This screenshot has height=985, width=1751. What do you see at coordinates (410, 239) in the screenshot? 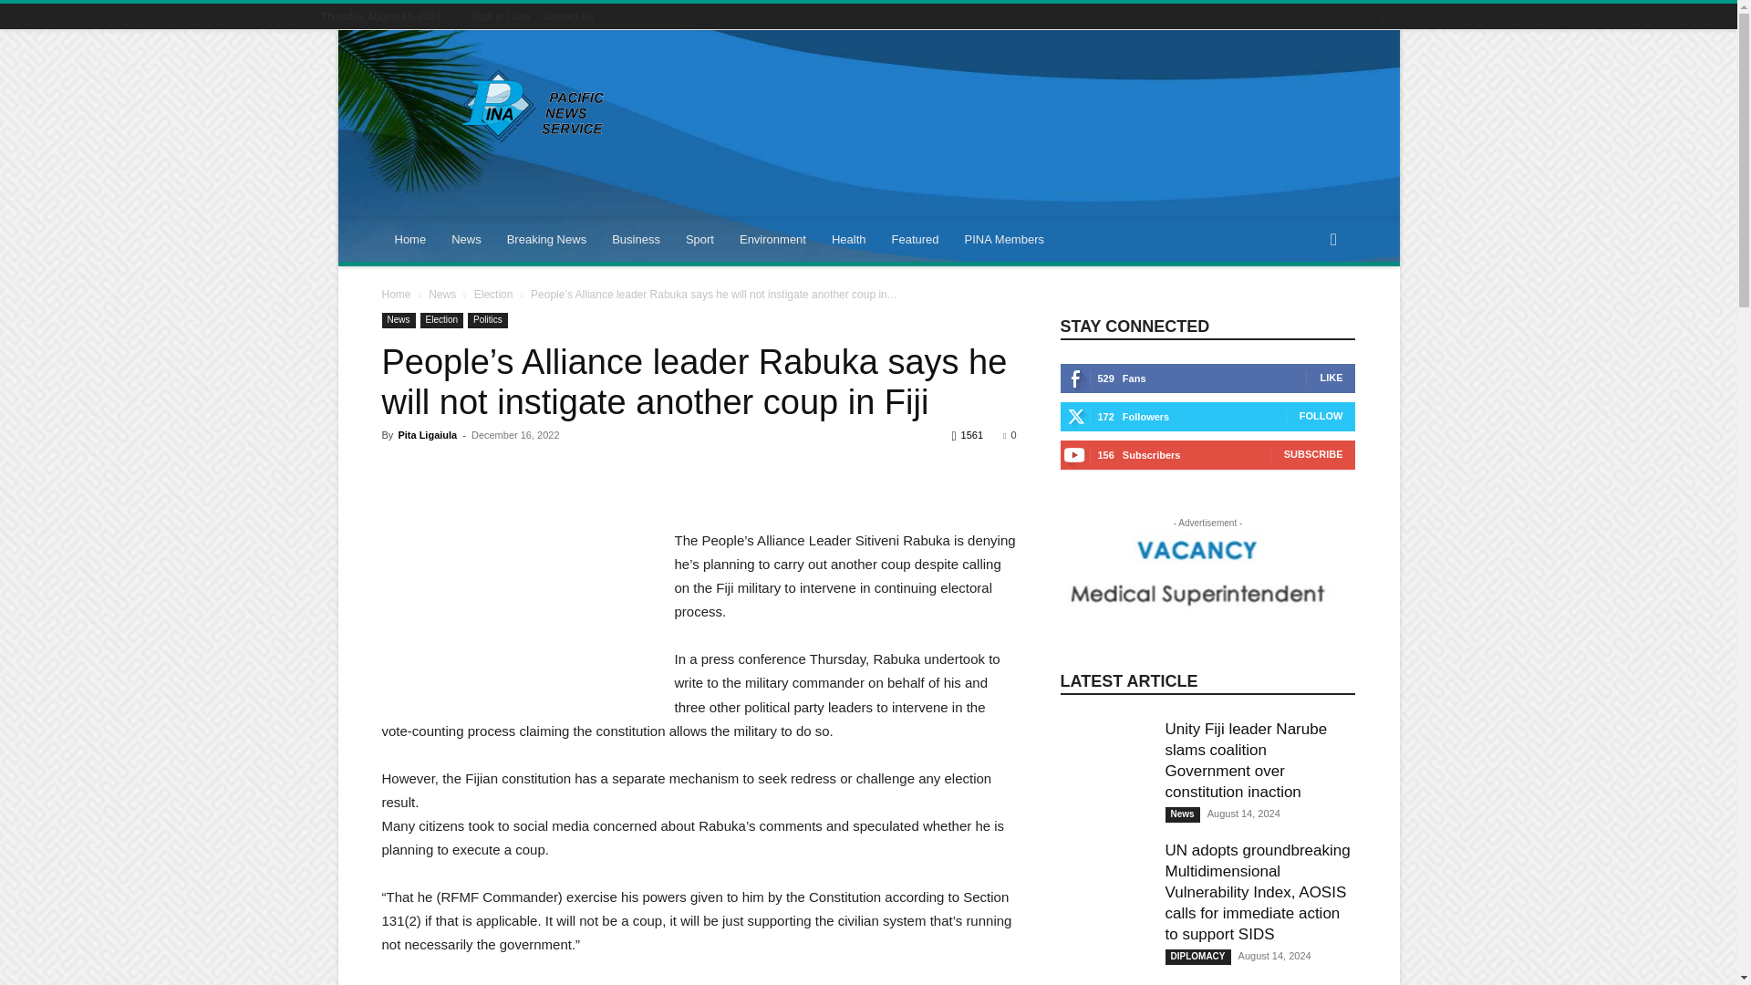
I see `Home` at bounding box center [410, 239].